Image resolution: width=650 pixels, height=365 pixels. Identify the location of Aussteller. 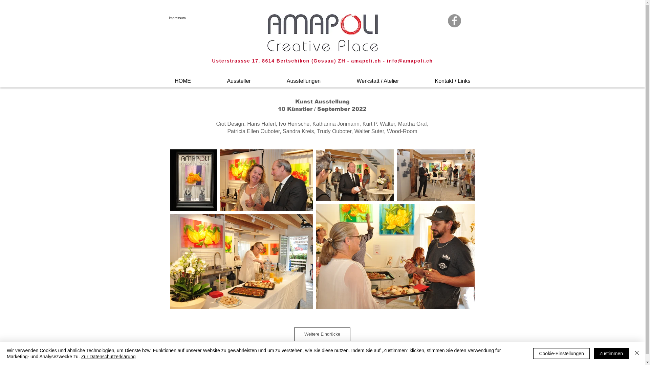
(239, 78).